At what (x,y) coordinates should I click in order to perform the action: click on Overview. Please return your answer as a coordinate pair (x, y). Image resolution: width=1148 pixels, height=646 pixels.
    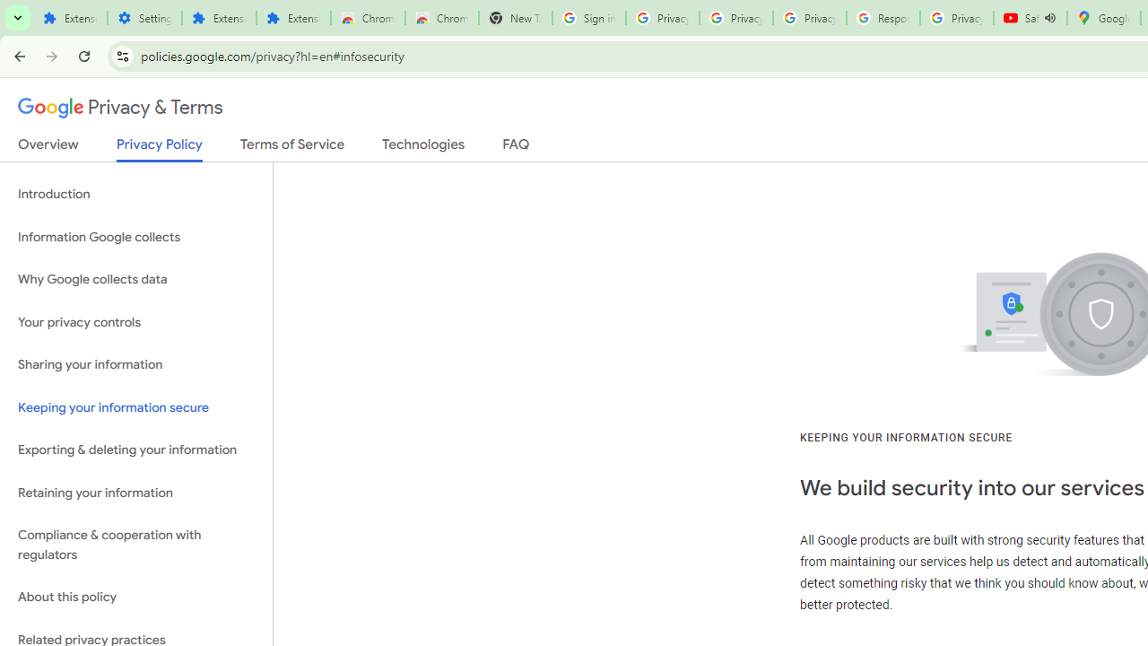
    Looking at the image, I should click on (48, 148).